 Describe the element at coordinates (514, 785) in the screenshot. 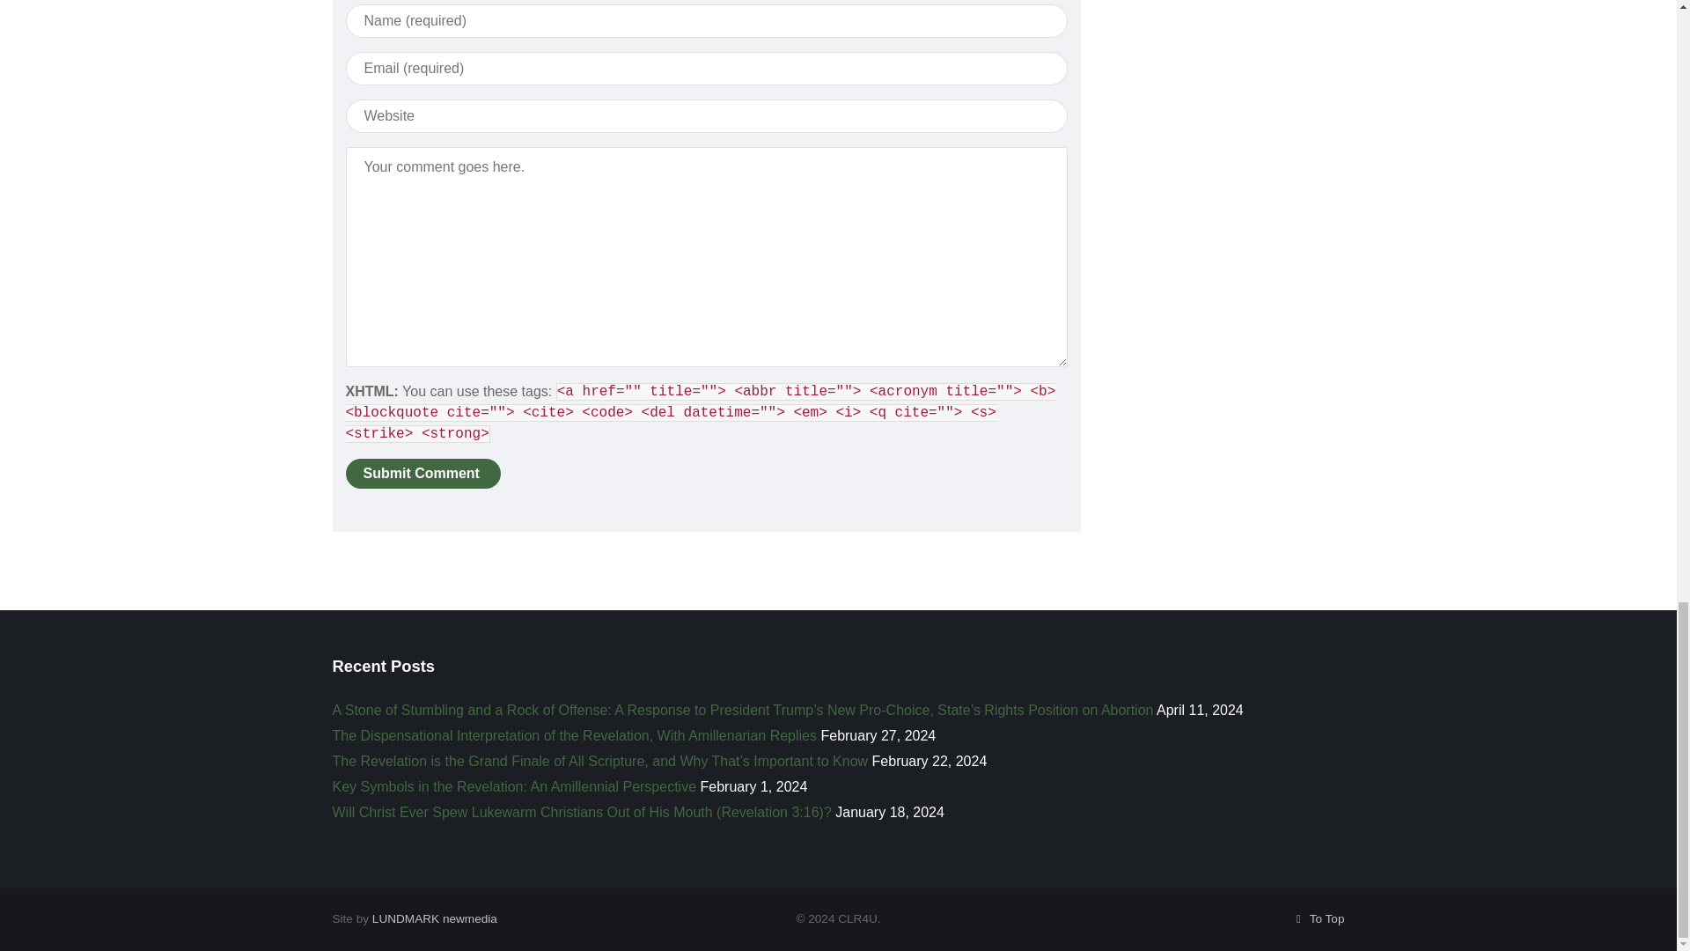

I see `Key Symbols in the Revelation: An Amillennial Perspective` at that location.